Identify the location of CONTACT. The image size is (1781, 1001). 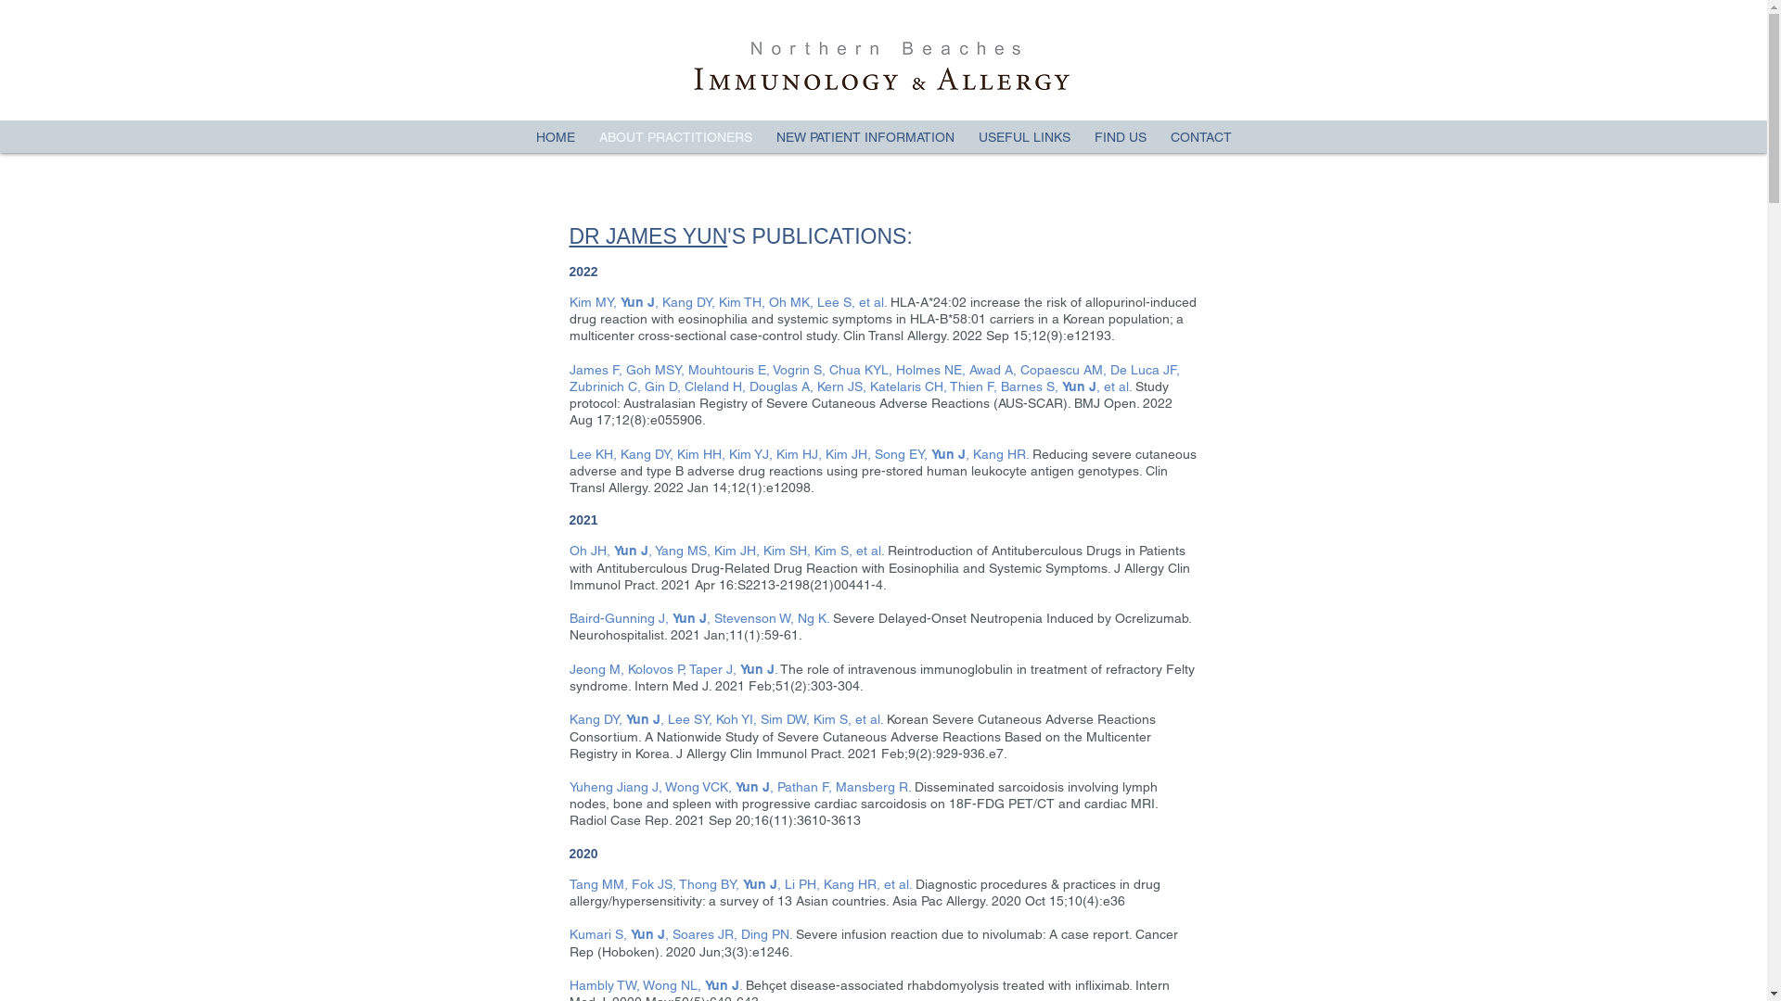
(1200, 137).